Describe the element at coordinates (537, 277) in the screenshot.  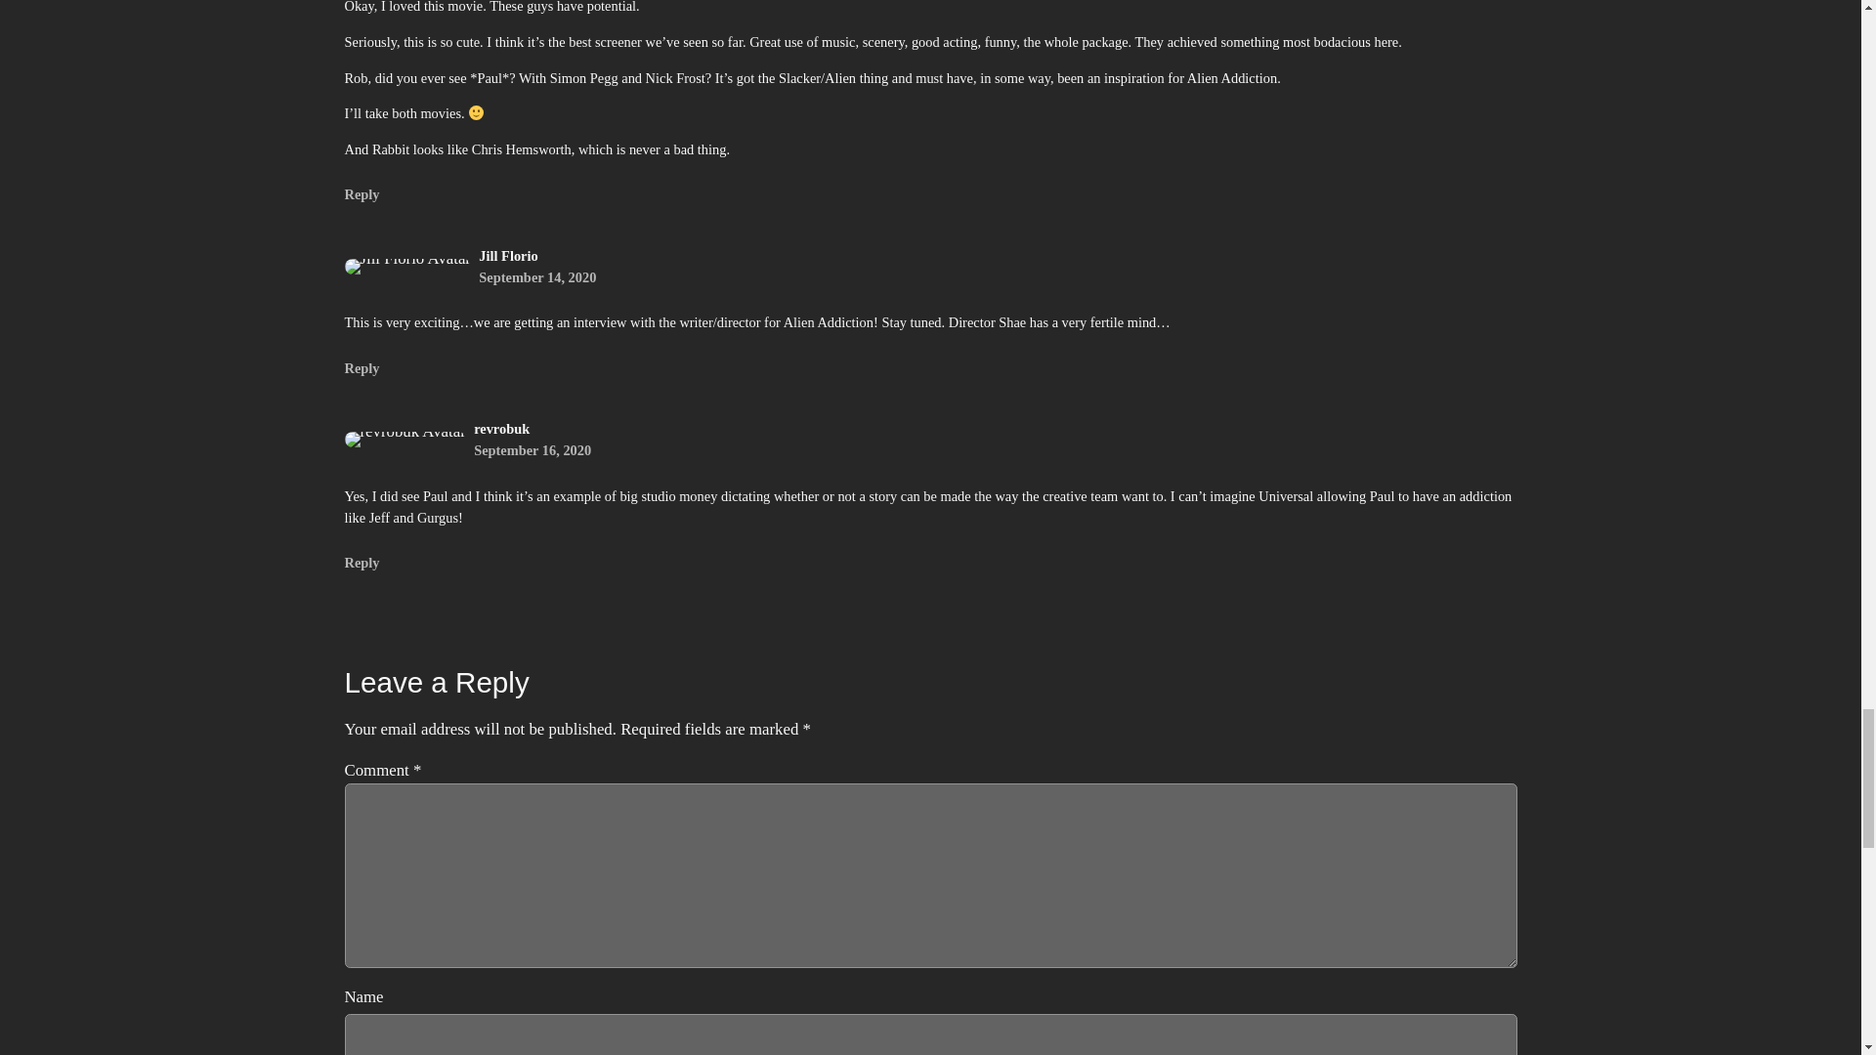
I see `September 14, 2020` at that location.